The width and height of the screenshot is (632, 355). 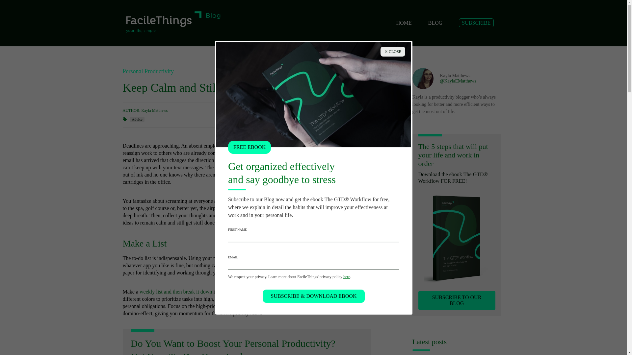 I want to click on weekly list and then break it down, so click(x=176, y=292).